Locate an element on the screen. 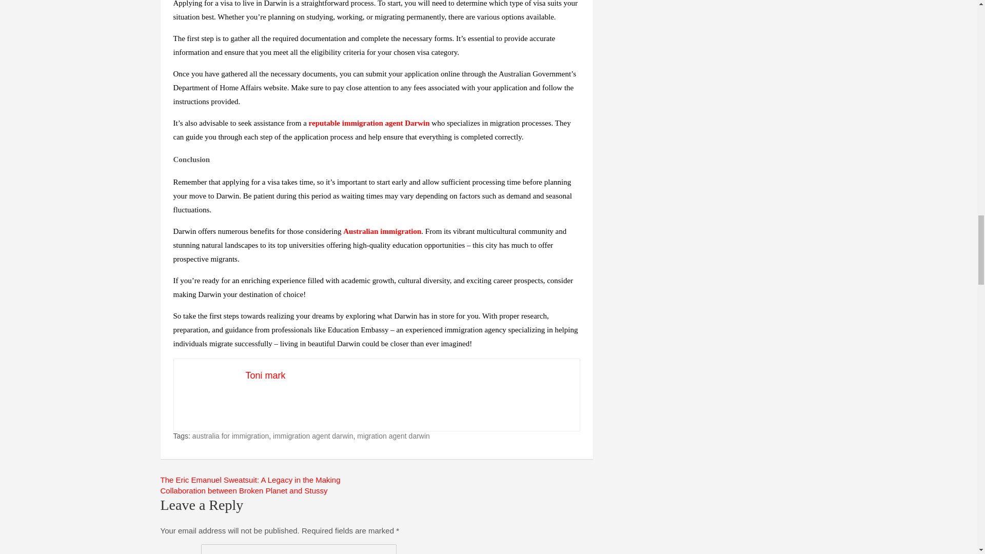  migration agent darwin is located at coordinates (393, 436).